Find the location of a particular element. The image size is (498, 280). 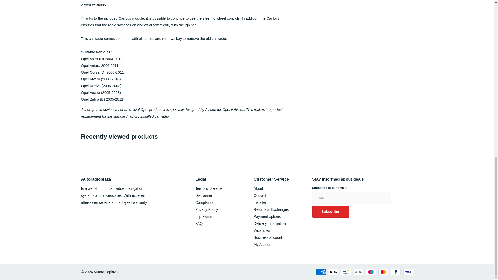

Contact is located at coordinates (260, 195).